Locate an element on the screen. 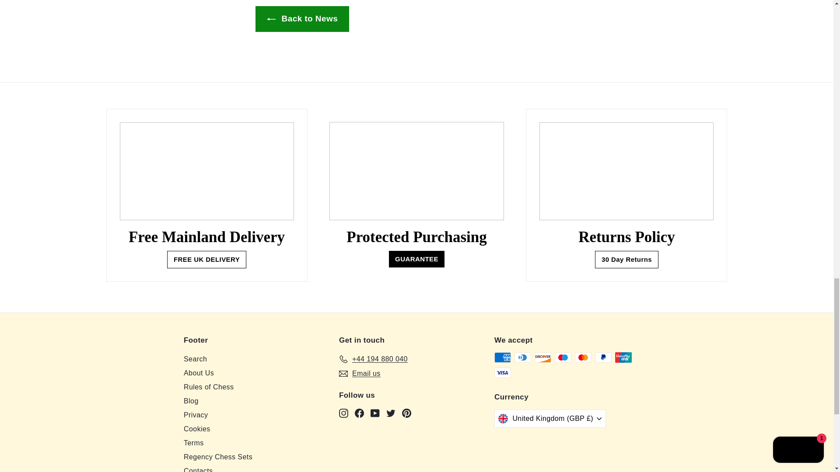 This screenshot has width=840, height=472. Official Staunton on Pinterest is located at coordinates (407, 413).